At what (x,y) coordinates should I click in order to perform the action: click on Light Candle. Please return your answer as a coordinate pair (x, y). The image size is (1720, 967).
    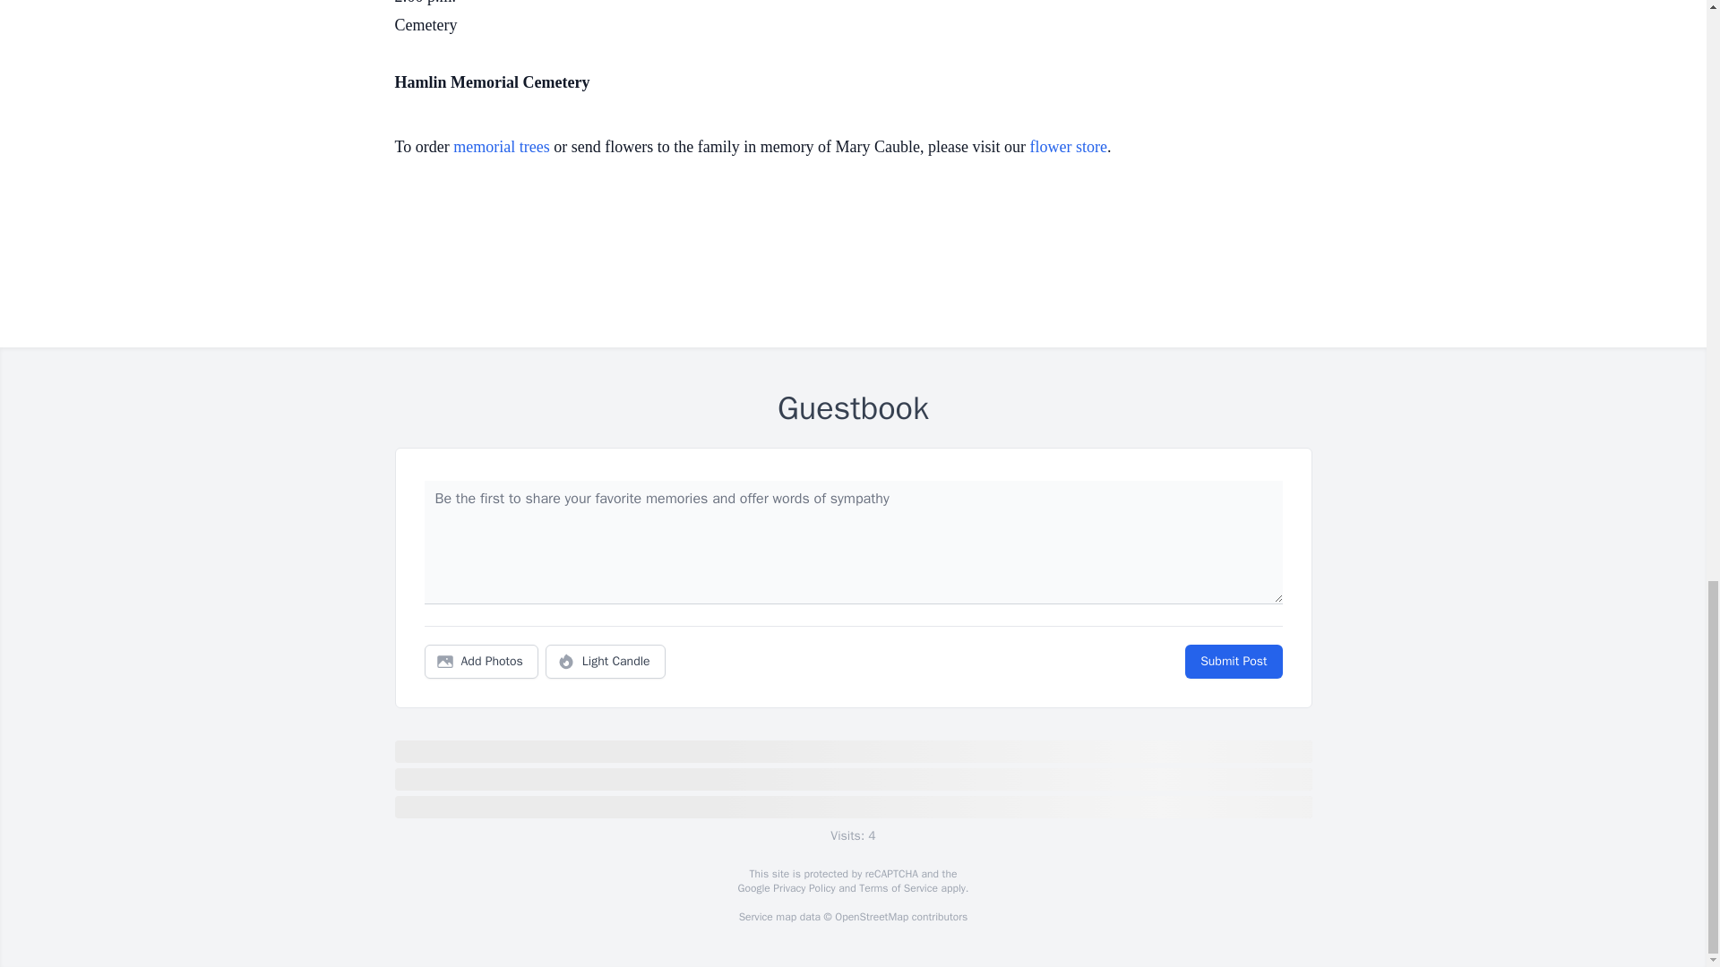
    Looking at the image, I should click on (606, 662).